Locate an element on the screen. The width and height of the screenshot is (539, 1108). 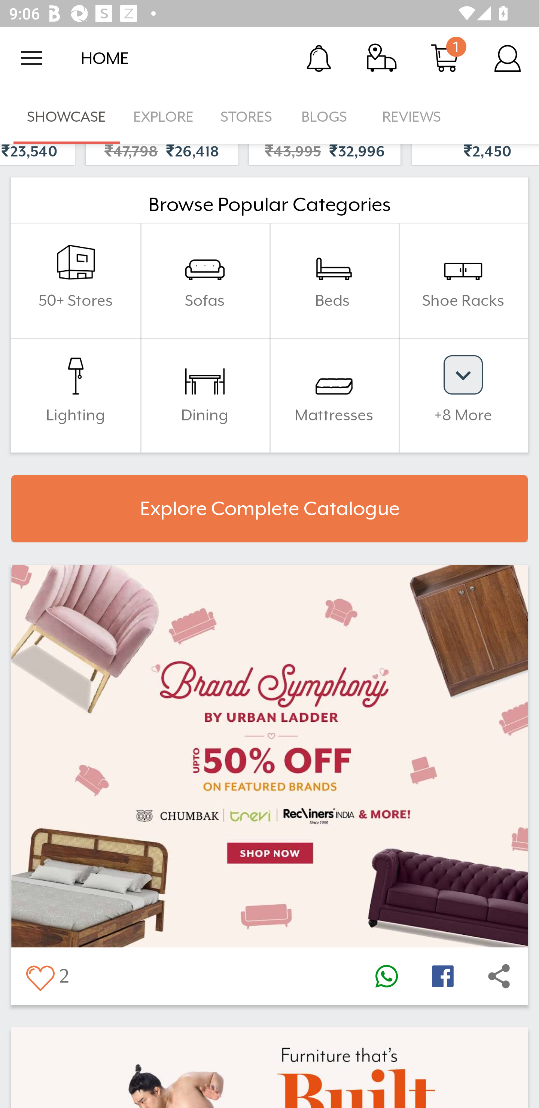
STORES is located at coordinates (247, 117).